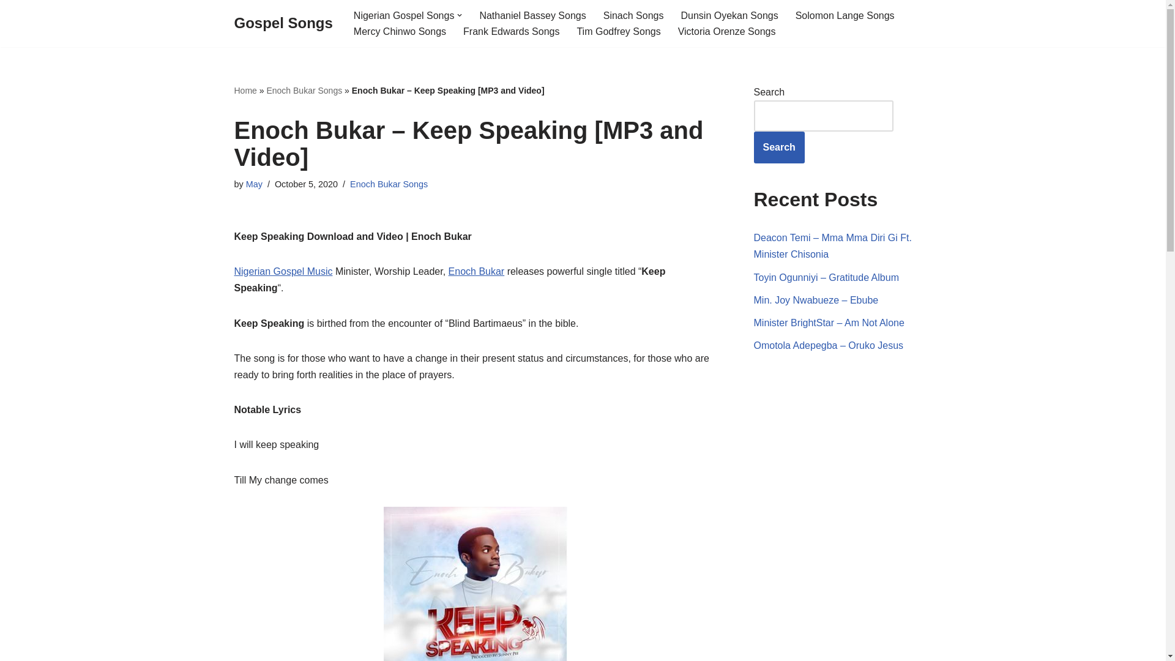 The width and height of the screenshot is (1175, 661). Describe the element at coordinates (283, 272) in the screenshot. I see `Nigerian Gospel Music` at that location.